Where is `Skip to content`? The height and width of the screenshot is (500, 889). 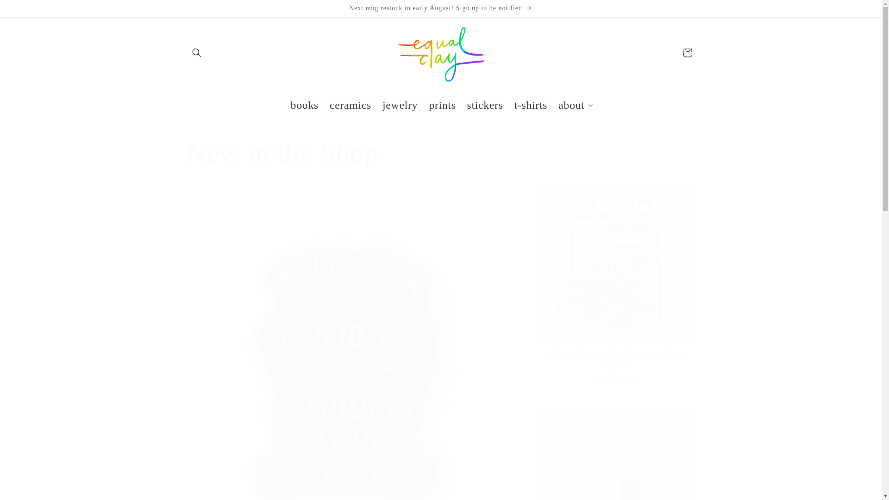
Skip to content is located at coordinates (28, 11).